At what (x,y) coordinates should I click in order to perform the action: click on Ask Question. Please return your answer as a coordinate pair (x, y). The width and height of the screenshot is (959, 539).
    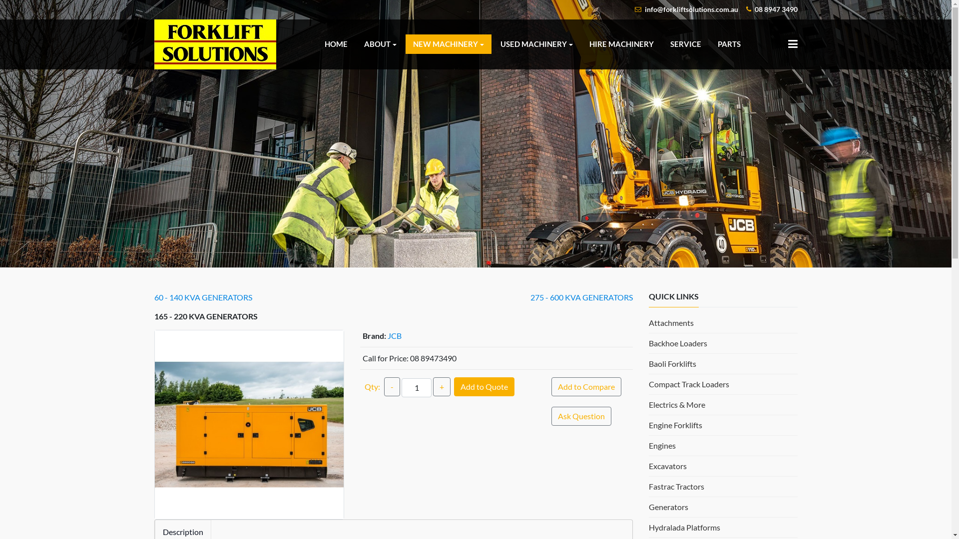
    Looking at the image, I should click on (581, 416).